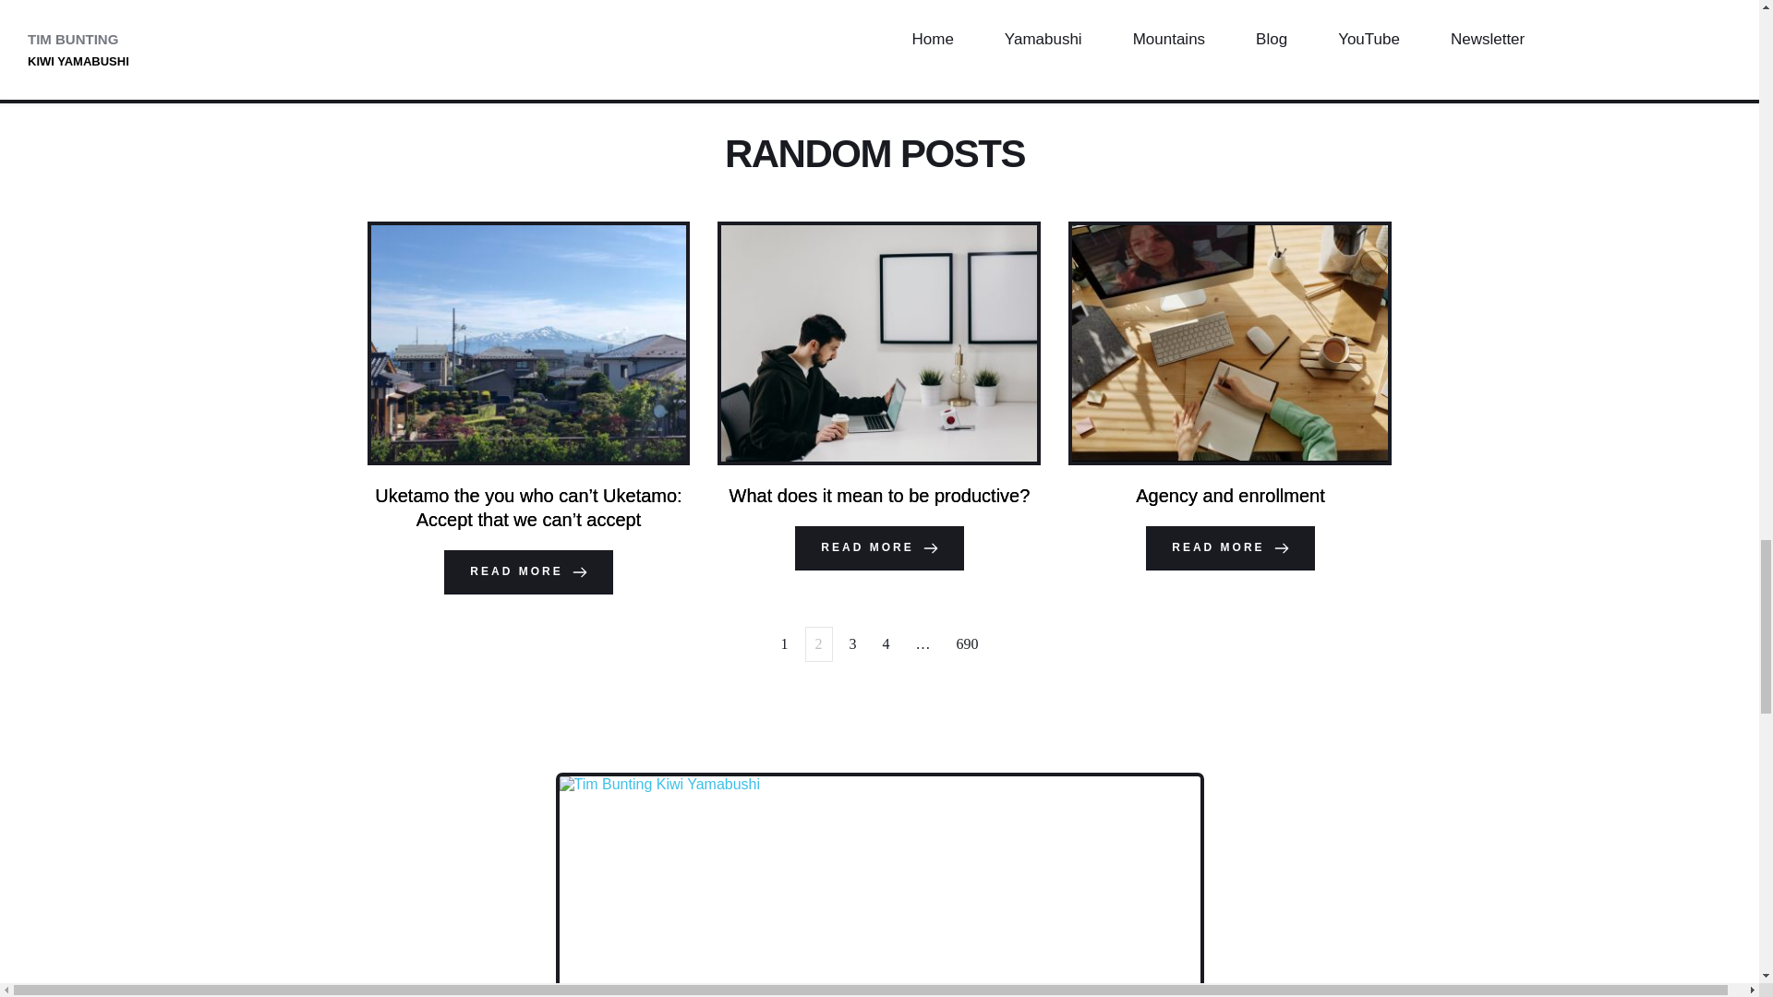 The height and width of the screenshot is (997, 1773). Describe the element at coordinates (528, 17) in the screenshot. I see `READ MORE` at that location.